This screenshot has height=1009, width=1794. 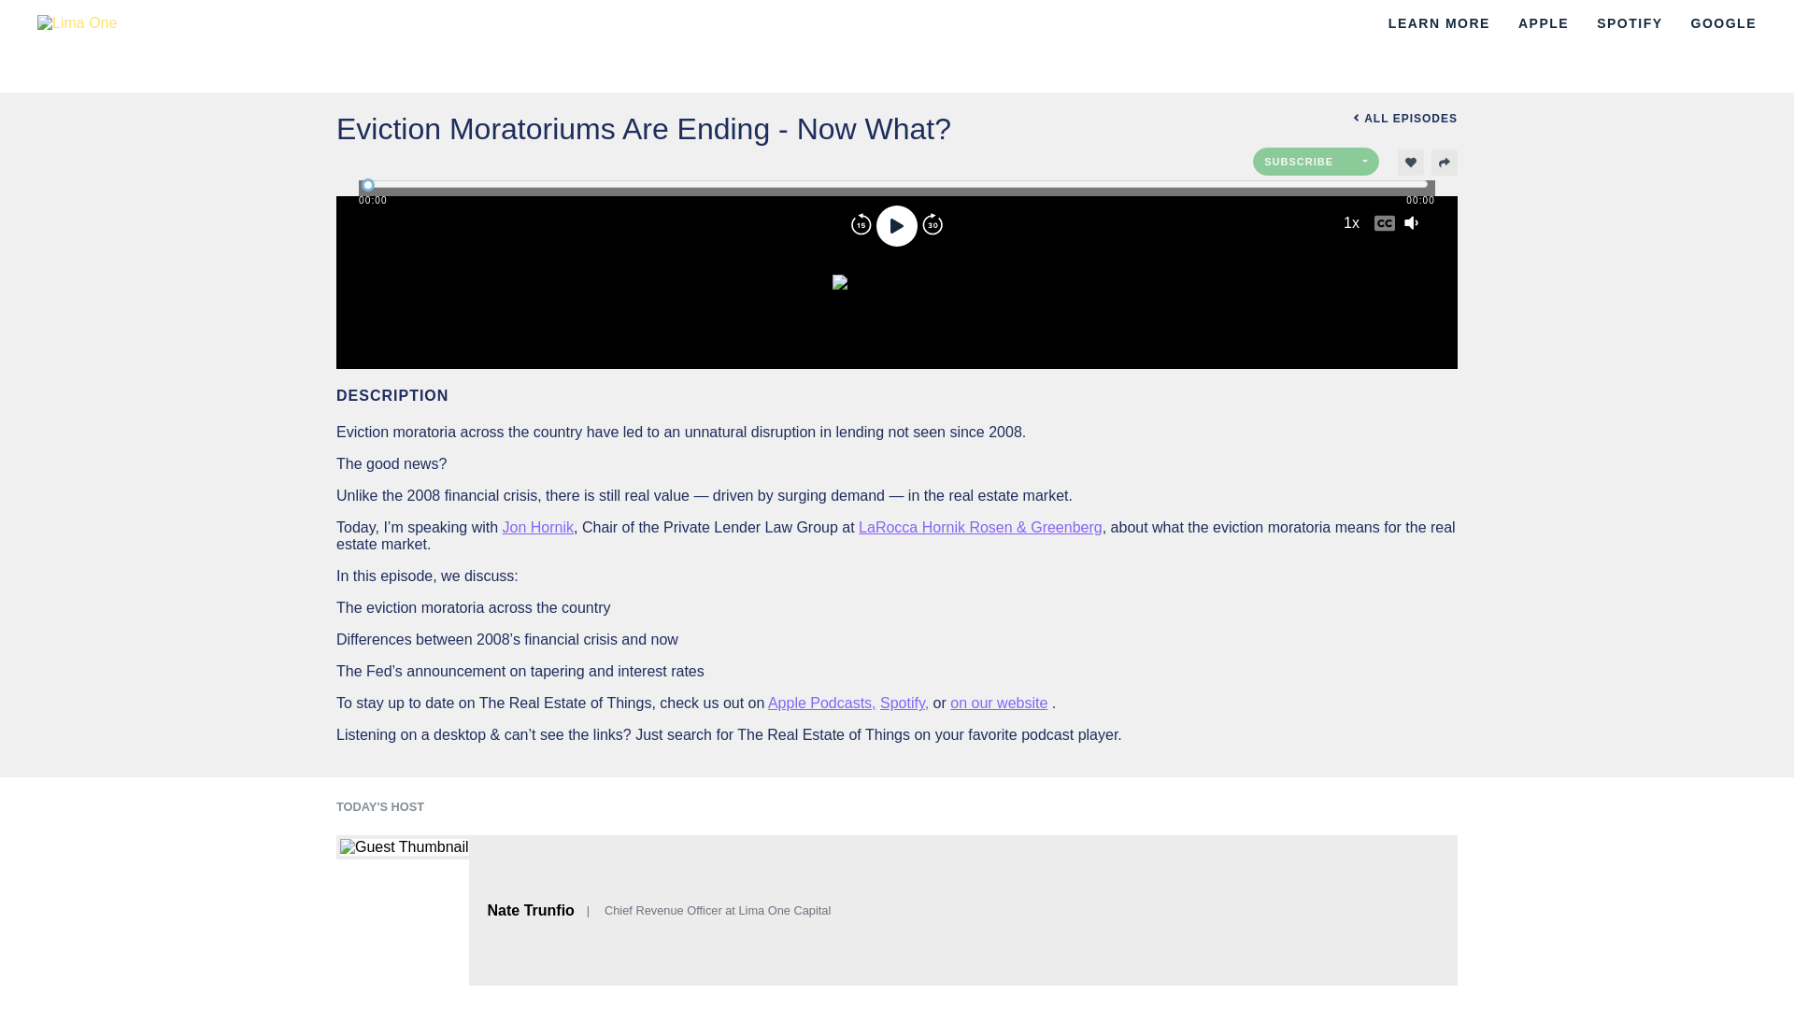 What do you see at coordinates (999, 703) in the screenshot?
I see `on our website` at bounding box center [999, 703].